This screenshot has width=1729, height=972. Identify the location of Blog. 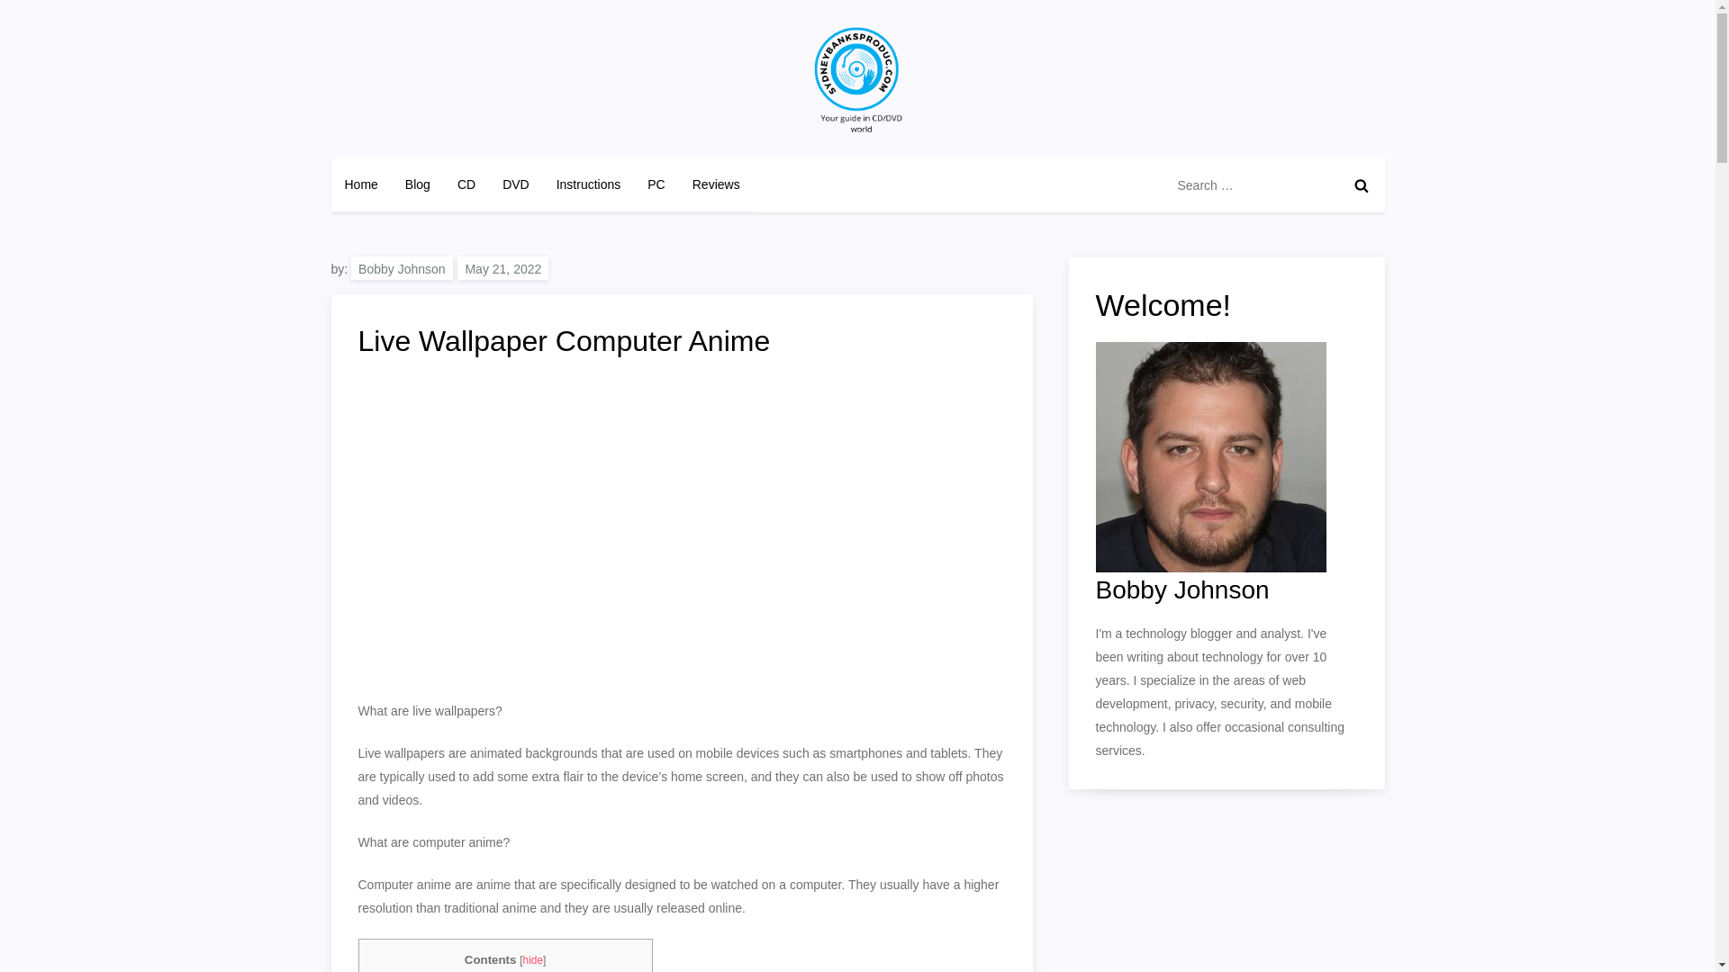
(418, 184).